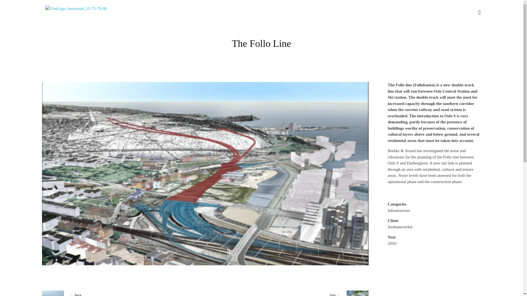  What do you see at coordinates (289, 293) in the screenshot?
I see `Infrastructure` at bounding box center [289, 293].